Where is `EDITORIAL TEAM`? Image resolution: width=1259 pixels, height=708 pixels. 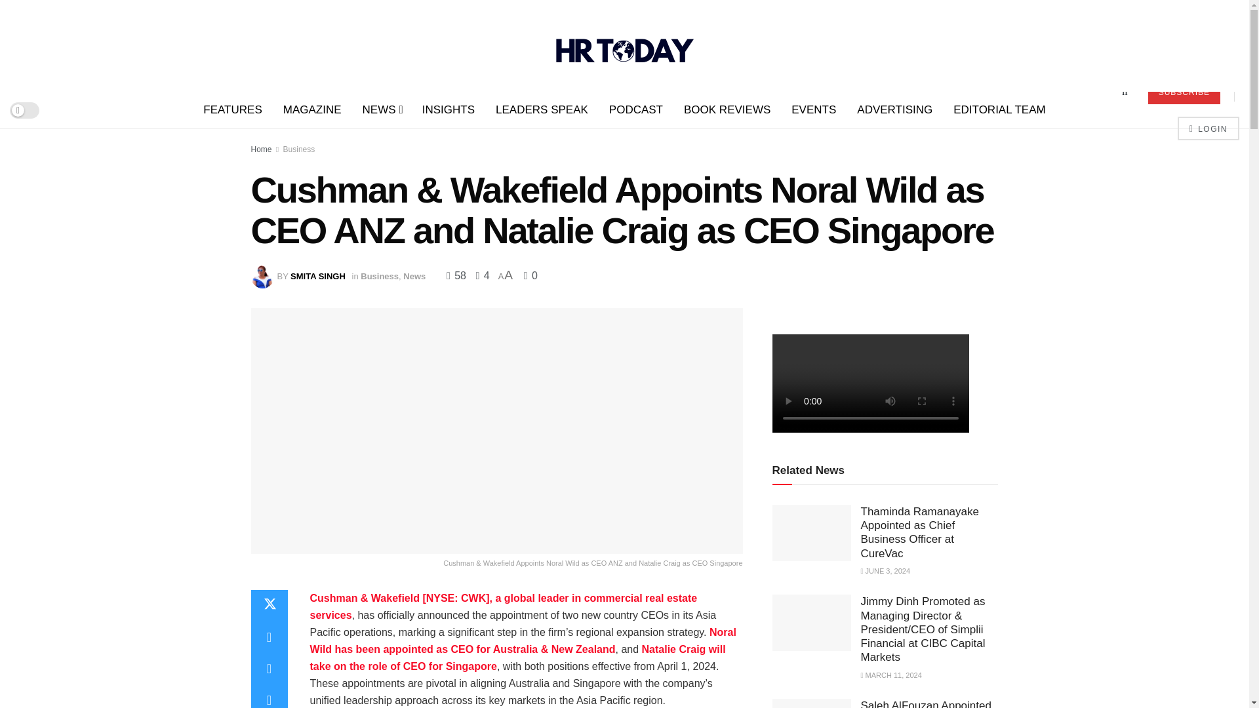
EDITORIAL TEAM is located at coordinates (999, 110).